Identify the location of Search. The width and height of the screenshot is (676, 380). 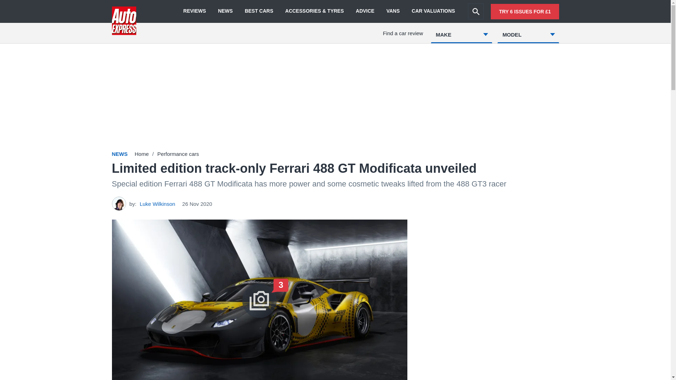
(476, 11).